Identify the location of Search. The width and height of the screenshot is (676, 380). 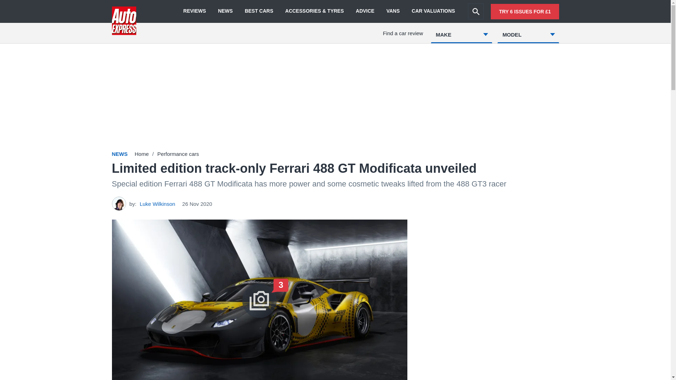
(476, 11).